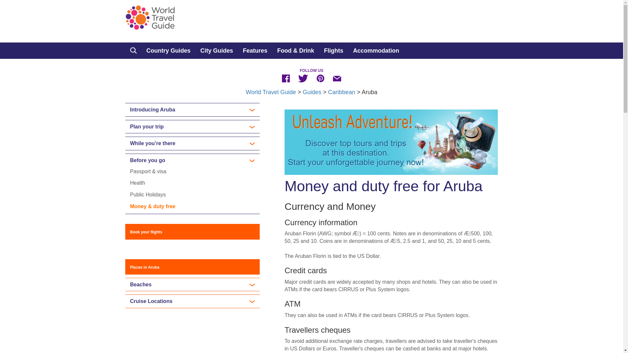 The width and height of the screenshot is (628, 353). What do you see at coordinates (192, 110) in the screenshot?
I see `Introducing Aruba` at bounding box center [192, 110].